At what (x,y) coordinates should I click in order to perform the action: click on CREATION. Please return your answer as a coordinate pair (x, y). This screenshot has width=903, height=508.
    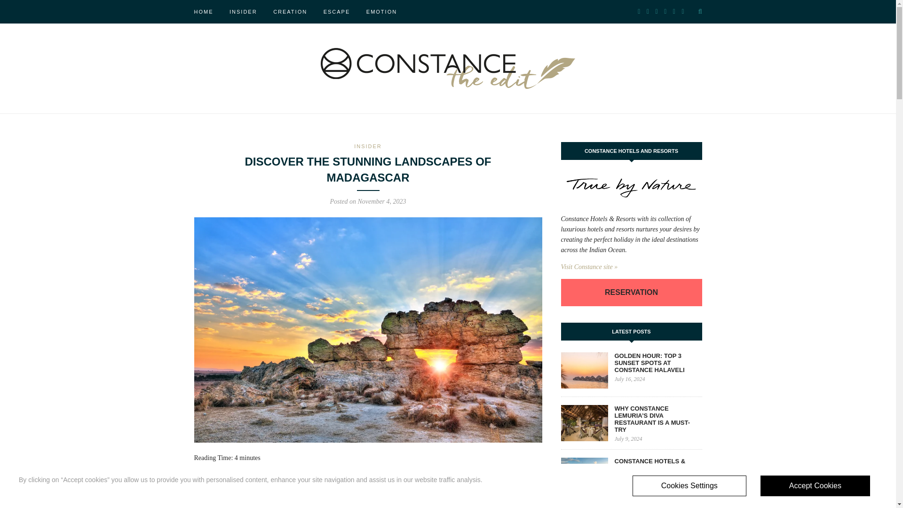
    Looking at the image, I should click on (290, 11).